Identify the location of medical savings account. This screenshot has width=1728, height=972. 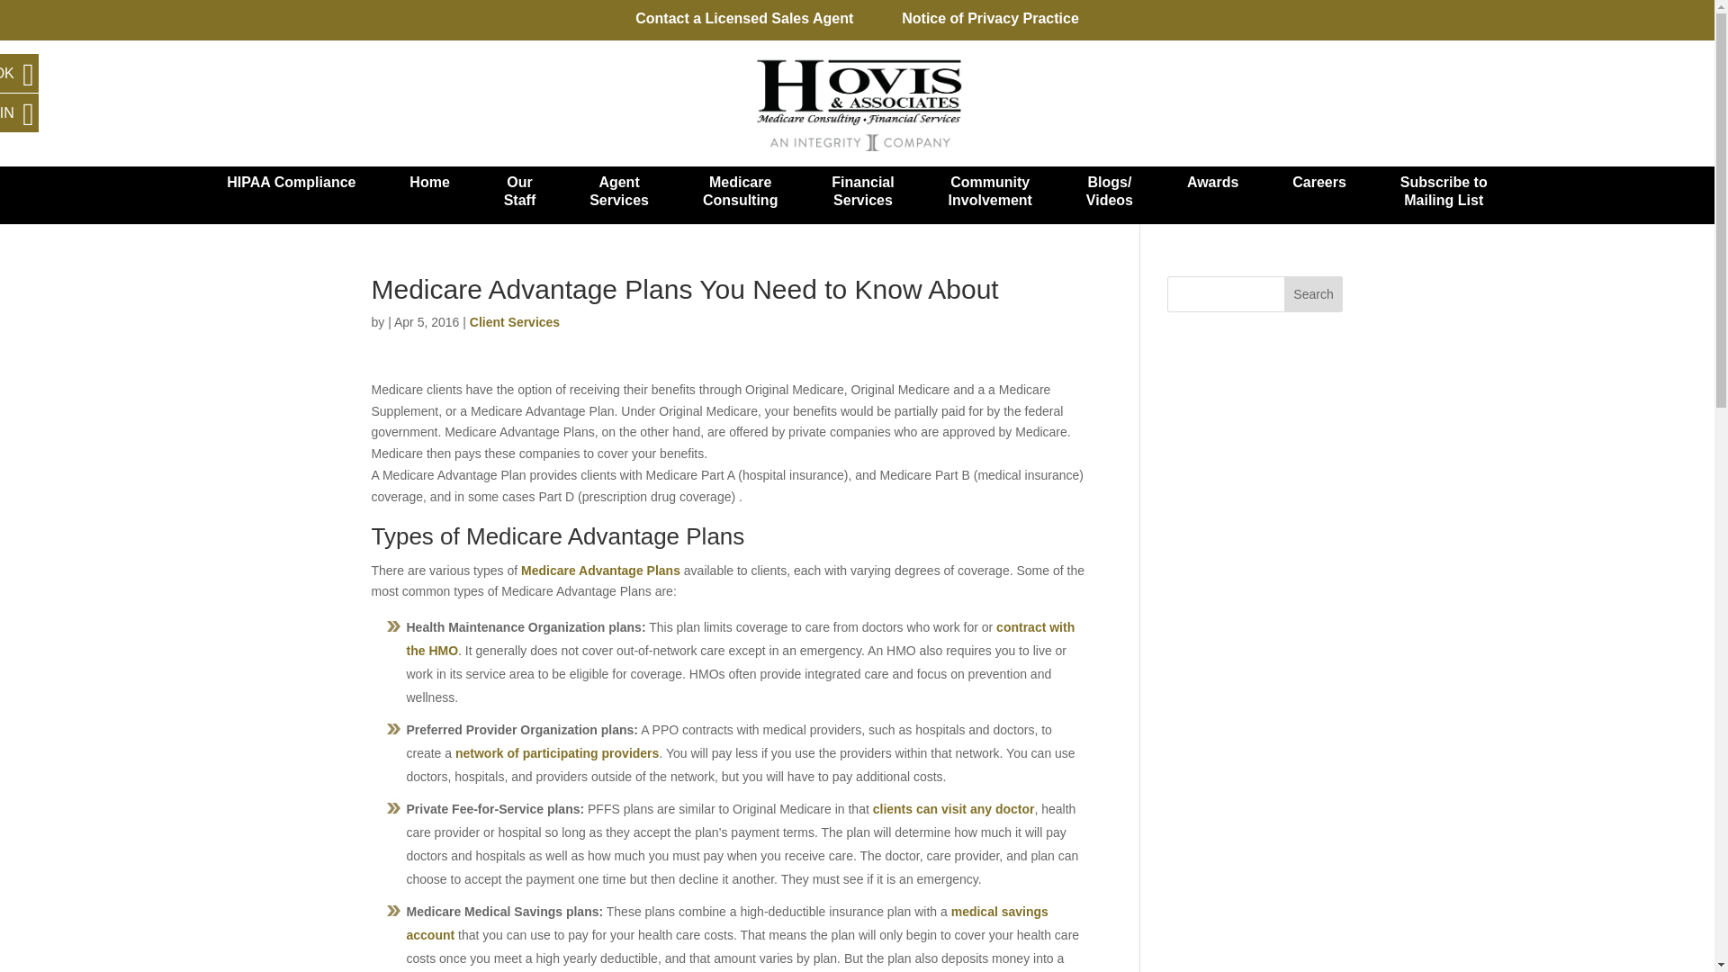
(740, 639).